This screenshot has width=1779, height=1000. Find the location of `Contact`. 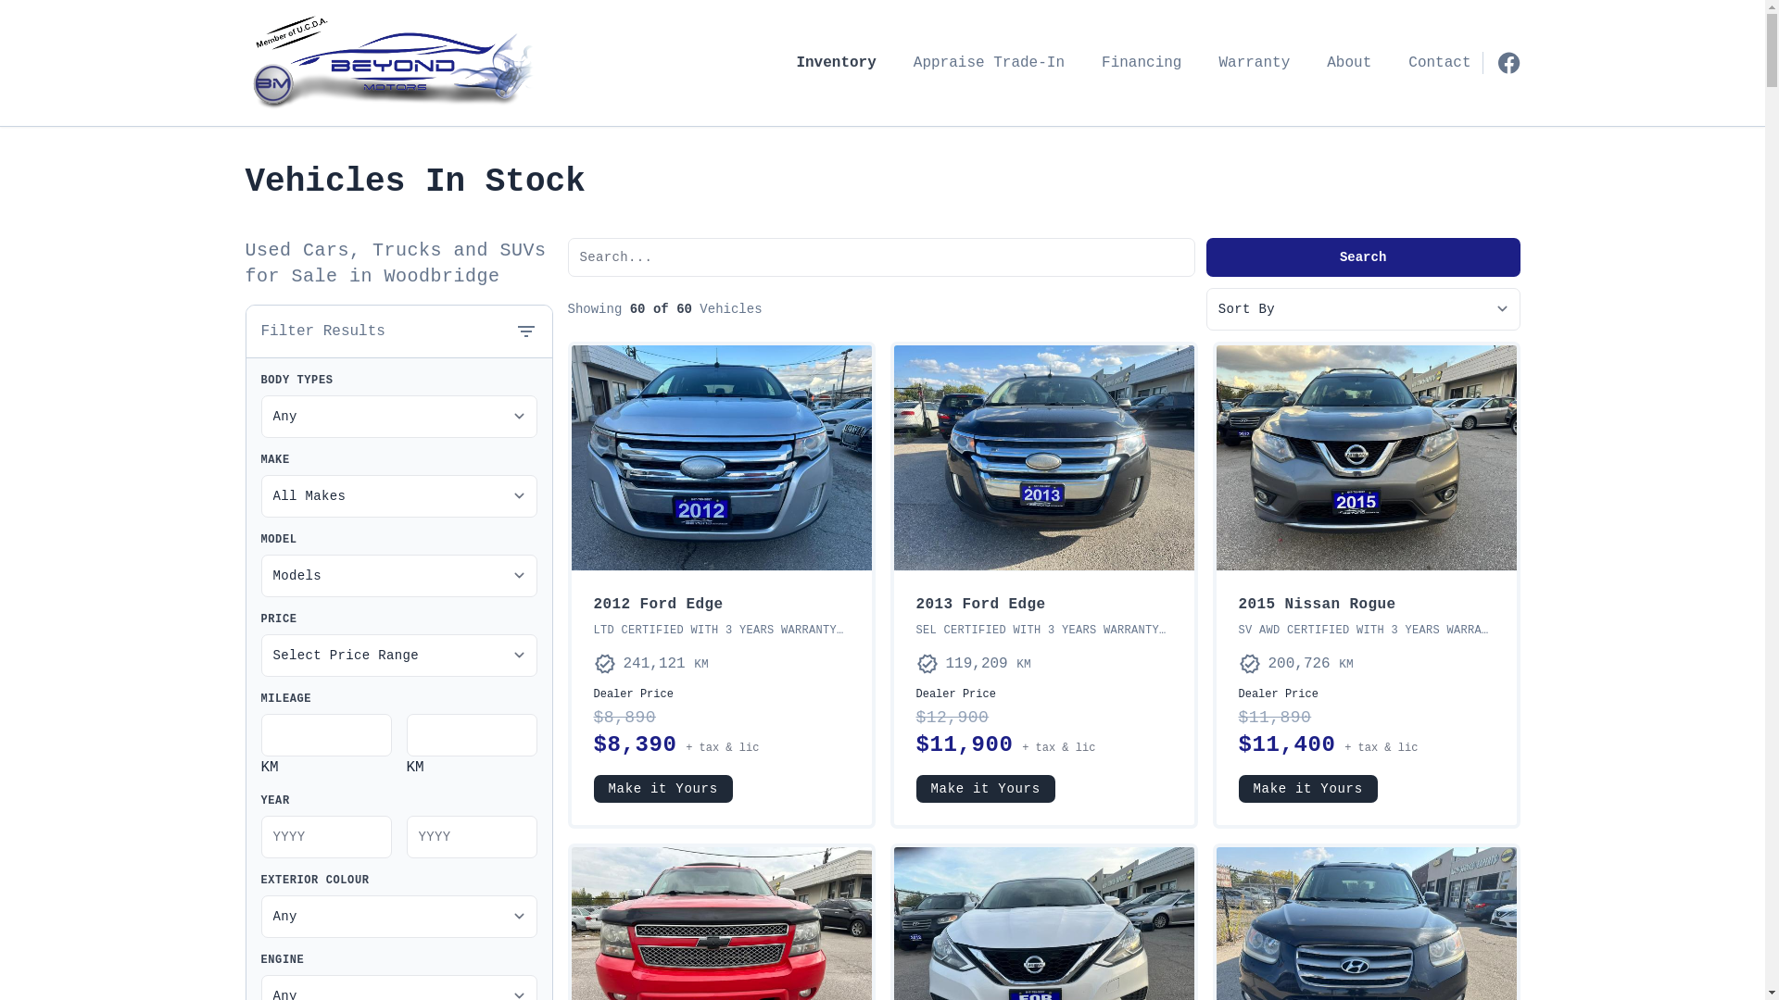

Contact is located at coordinates (1440, 63).